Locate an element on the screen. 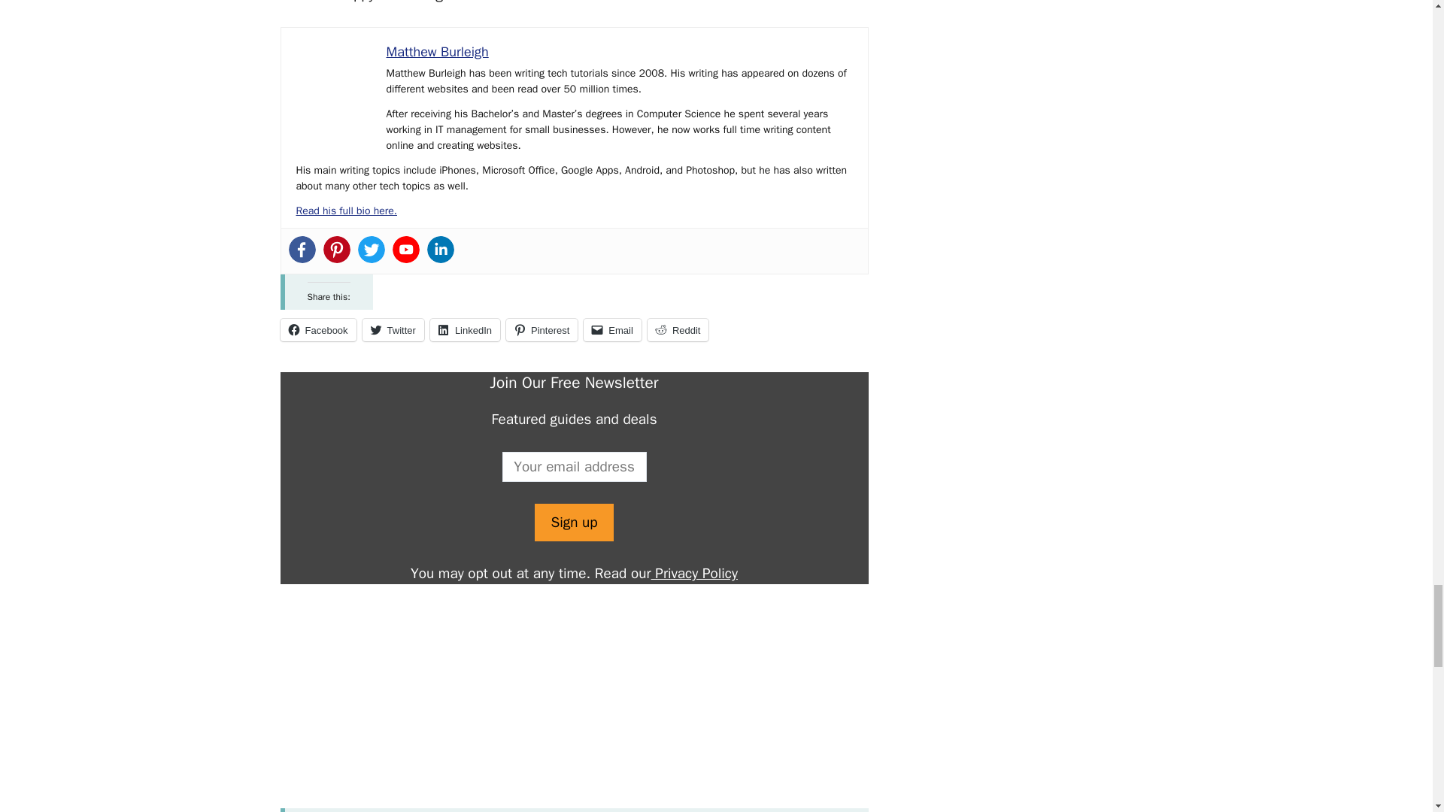 The height and width of the screenshot is (812, 1444). Matthew Burleigh is located at coordinates (438, 51).